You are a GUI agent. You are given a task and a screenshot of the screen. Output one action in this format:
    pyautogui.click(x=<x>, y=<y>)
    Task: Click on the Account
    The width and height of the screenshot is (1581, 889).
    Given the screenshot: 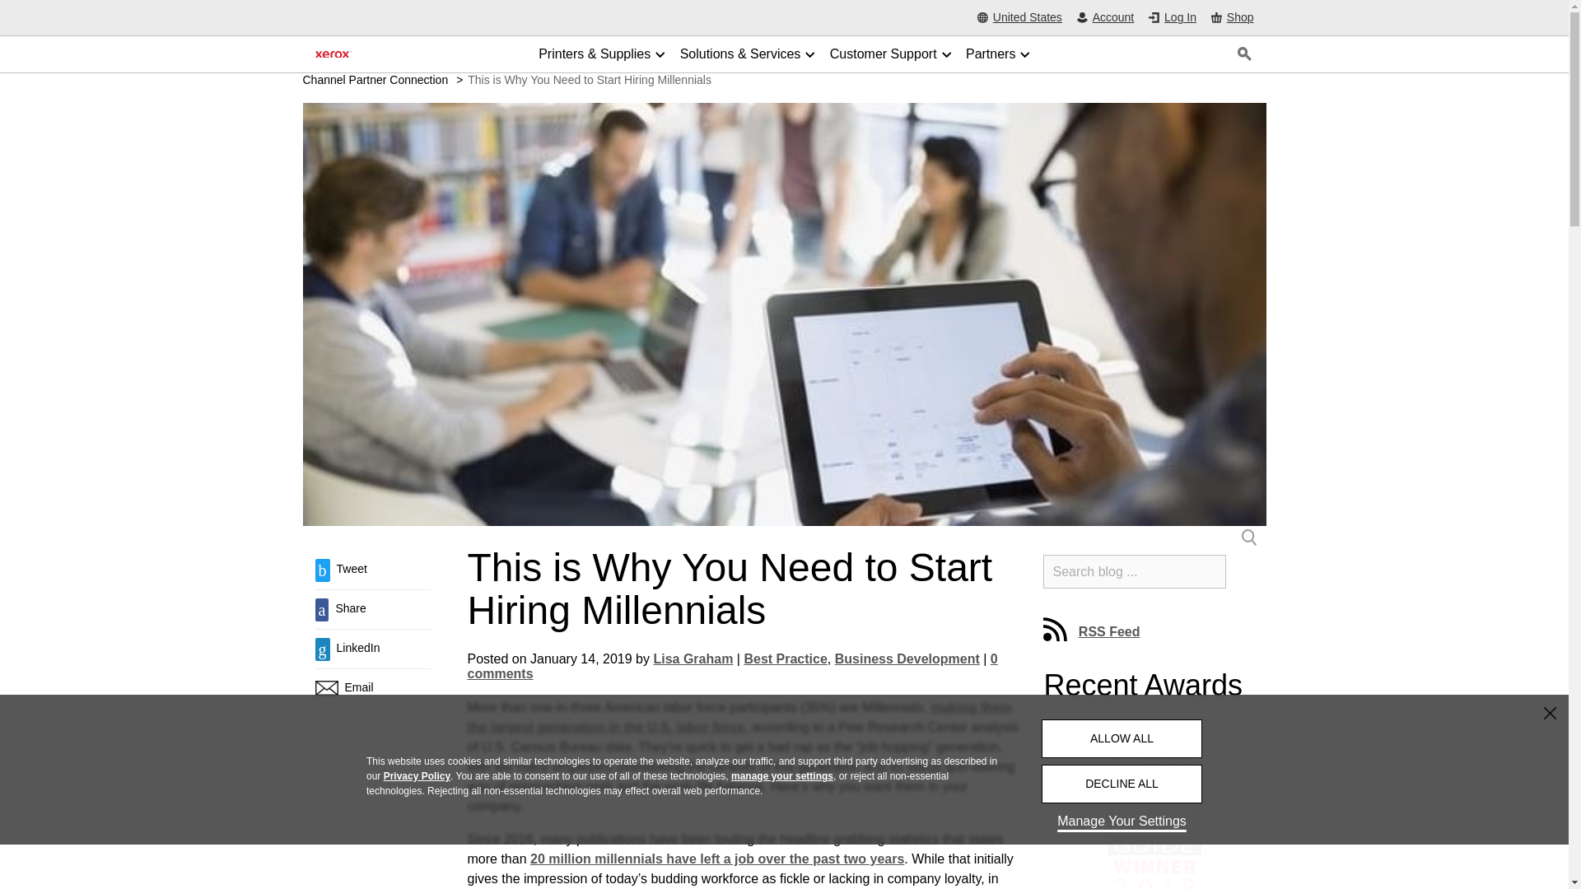 What is the action you would take?
    pyautogui.click(x=1105, y=18)
    